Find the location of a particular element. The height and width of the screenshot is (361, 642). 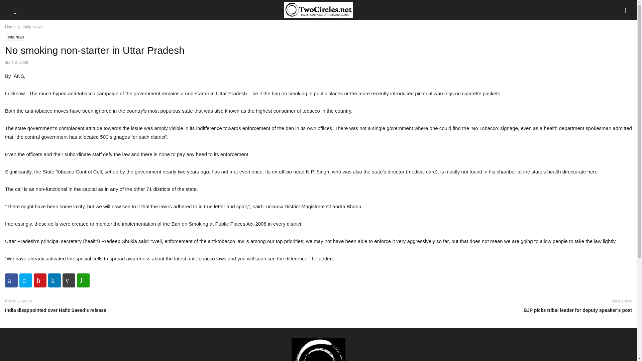

India News is located at coordinates (32, 27).